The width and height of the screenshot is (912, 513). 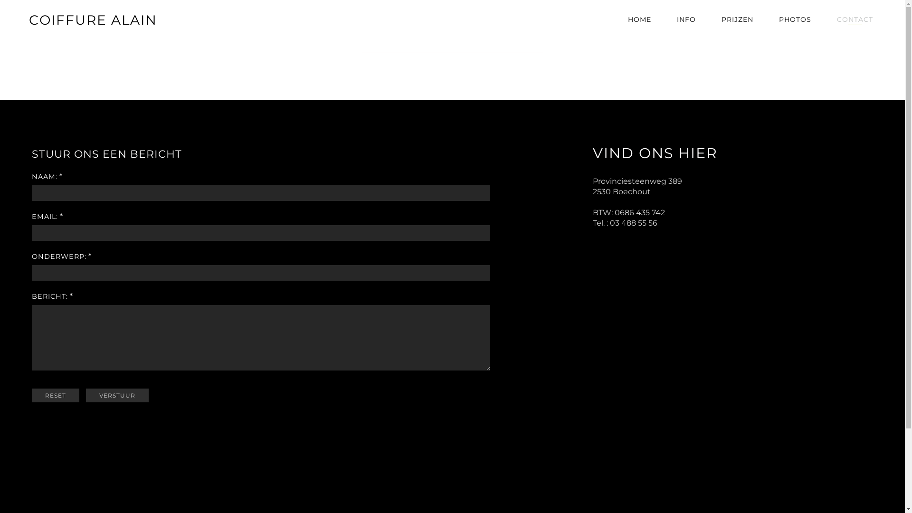 What do you see at coordinates (92, 22) in the screenshot?
I see `COIFFURE ALAIN` at bounding box center [92, 22].